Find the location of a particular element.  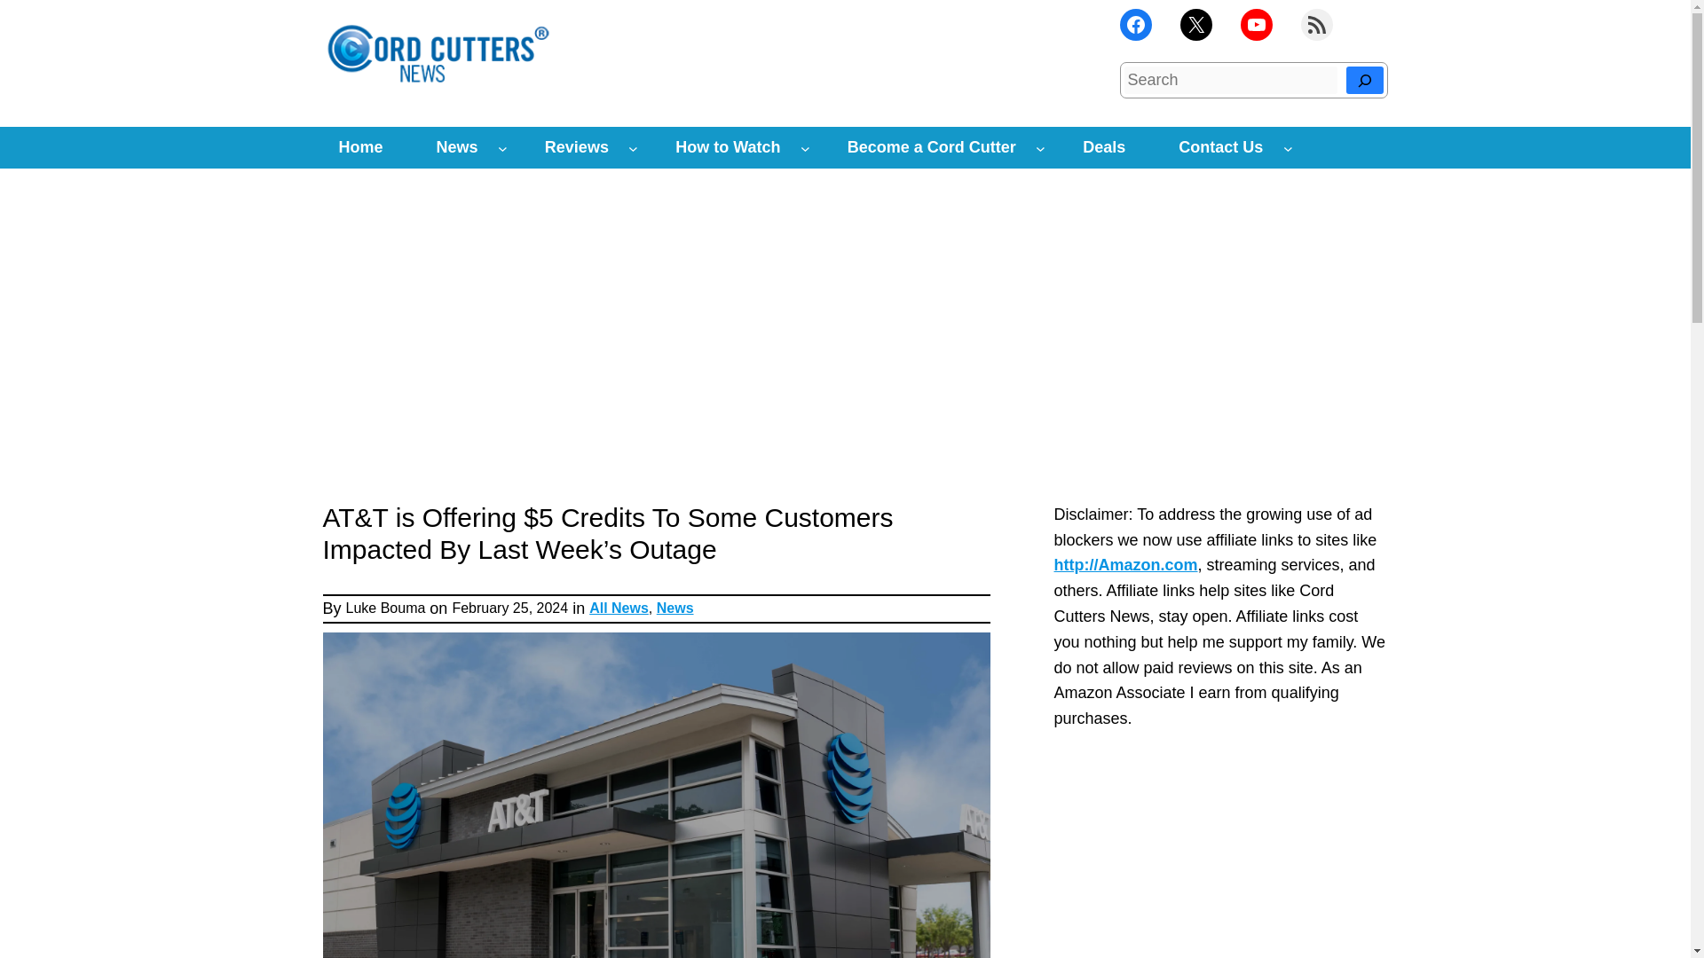

News is located at coordinates (457, 147).